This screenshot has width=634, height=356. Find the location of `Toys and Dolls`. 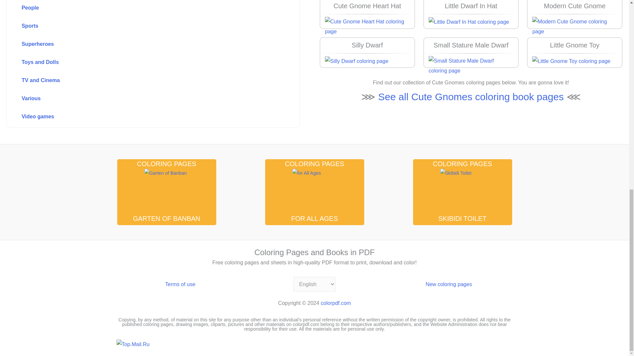

Toys and Dolls is located at coordinates (138, 62).